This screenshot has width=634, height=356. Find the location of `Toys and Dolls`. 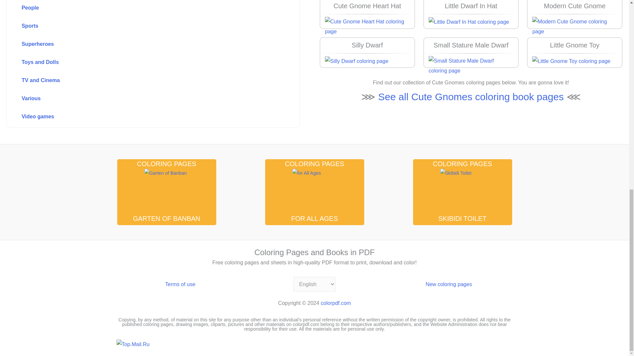

Toys and Dolls is located at coordinates (138, 62).